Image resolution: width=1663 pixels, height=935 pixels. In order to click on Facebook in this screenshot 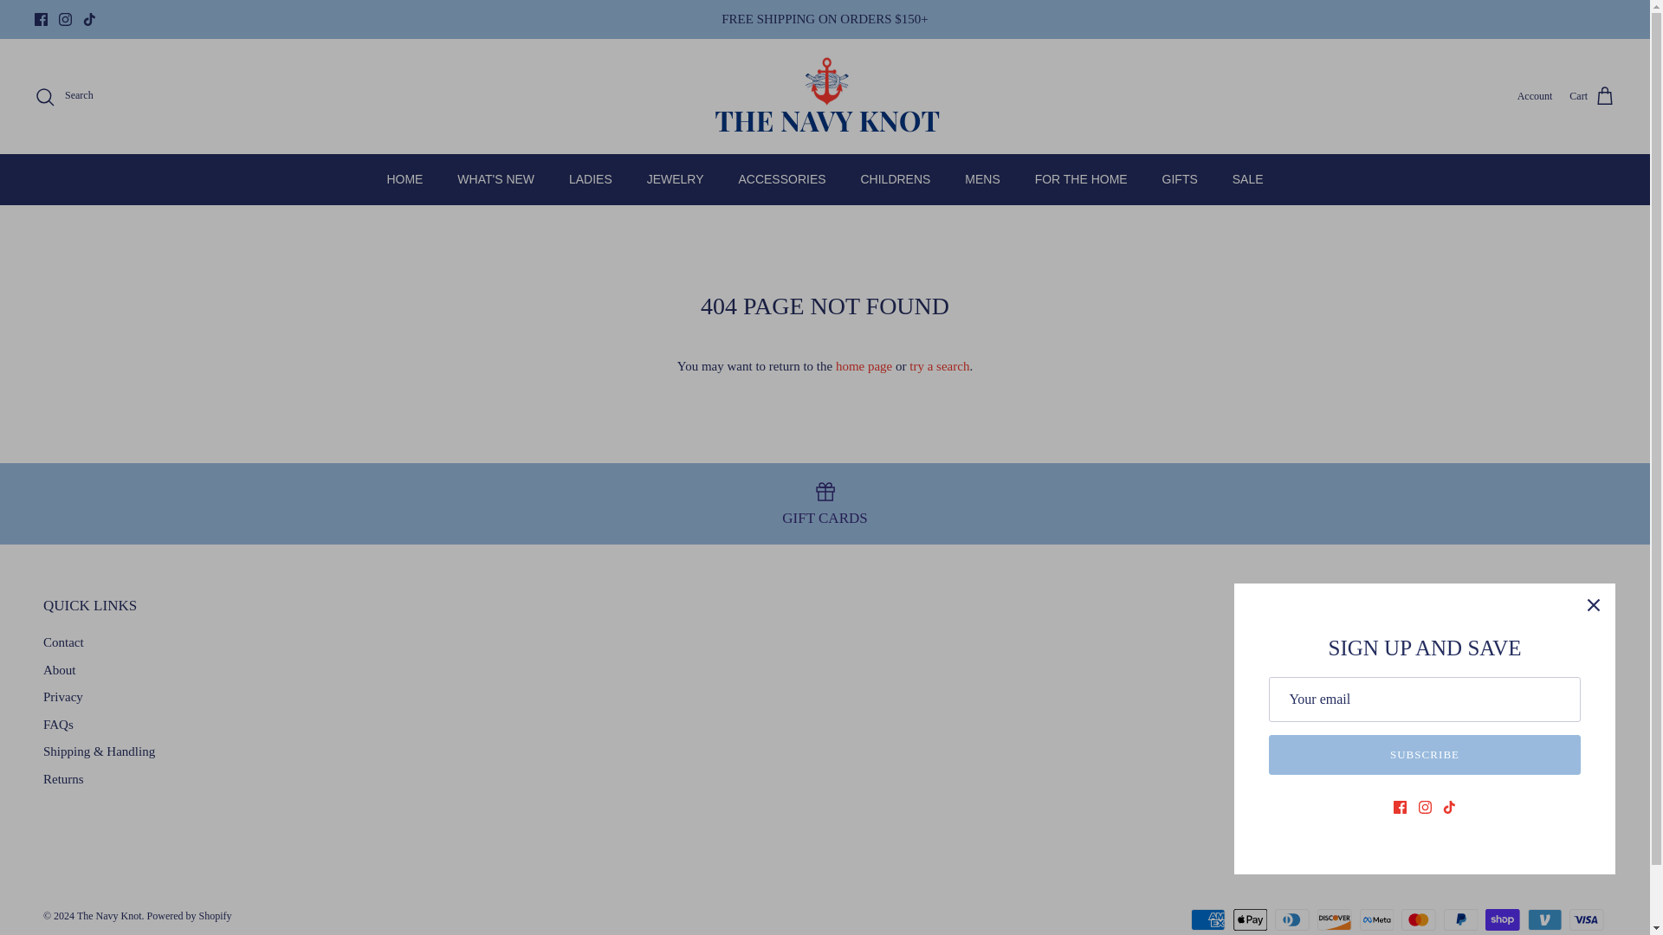, I will do `click(42, 19)`.